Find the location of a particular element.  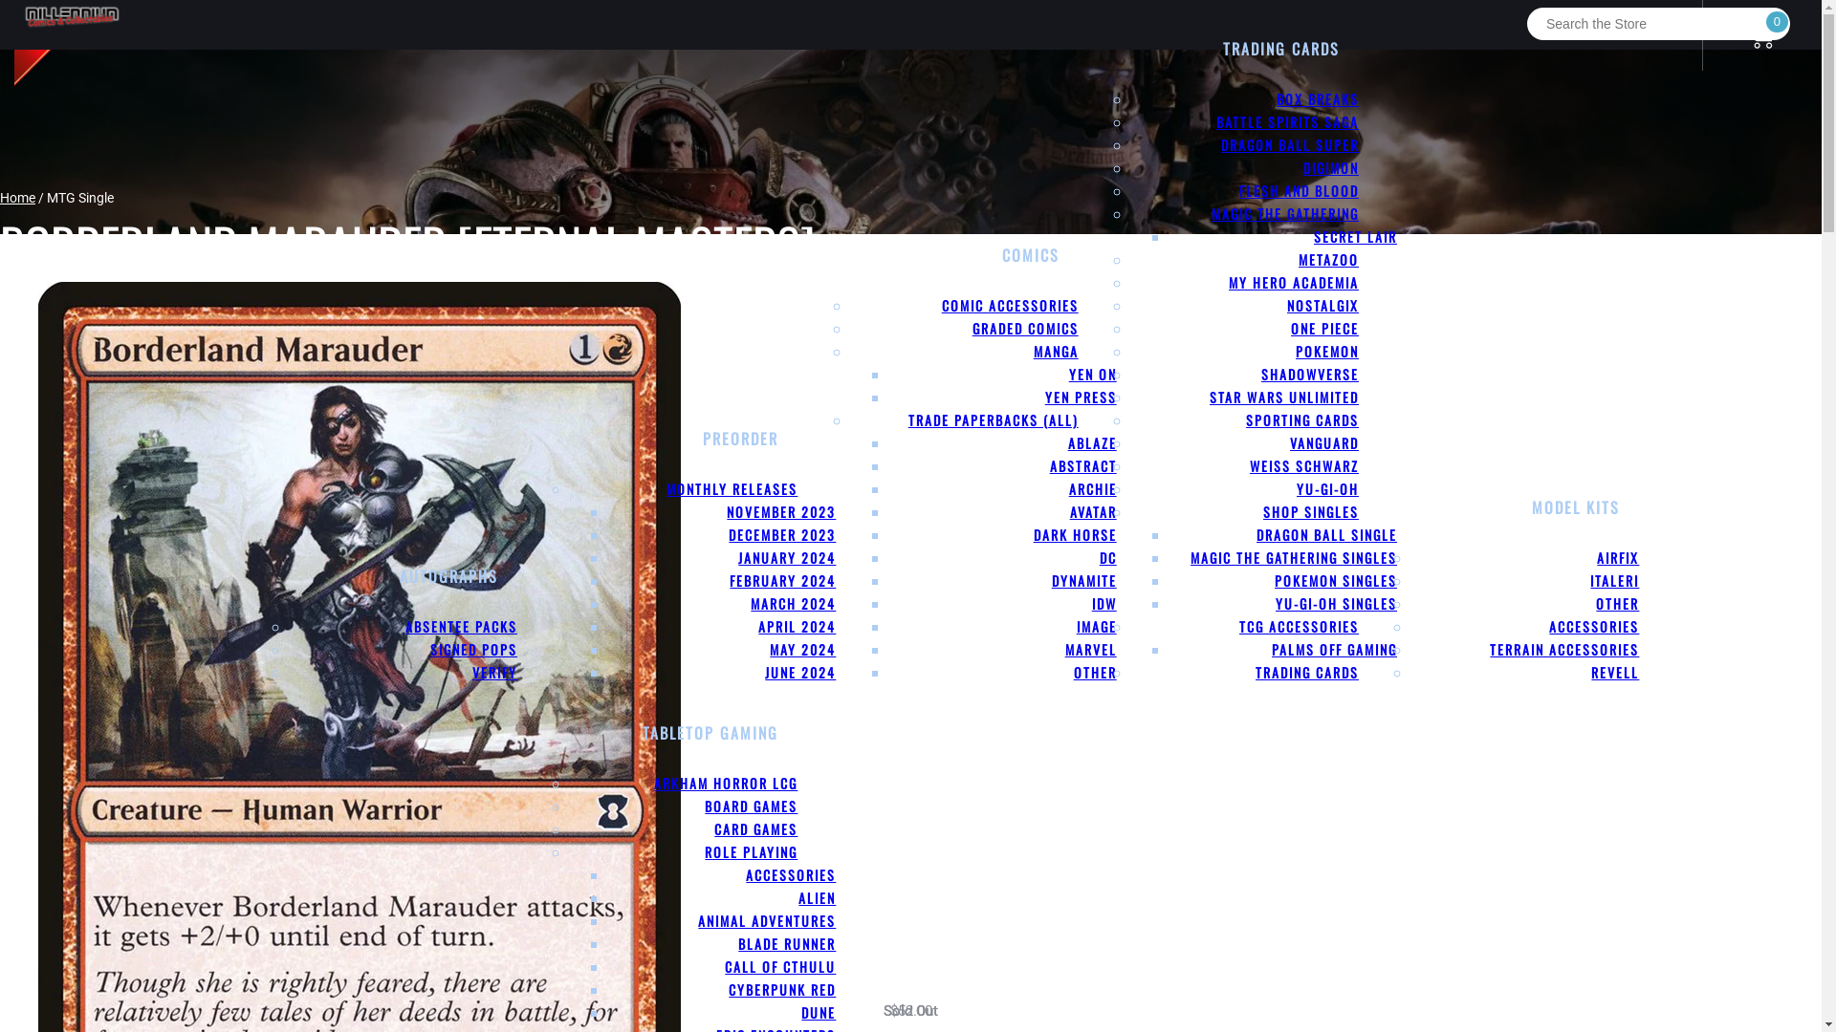

NOVEMBER 2023 is located at coordinates (781, 512).